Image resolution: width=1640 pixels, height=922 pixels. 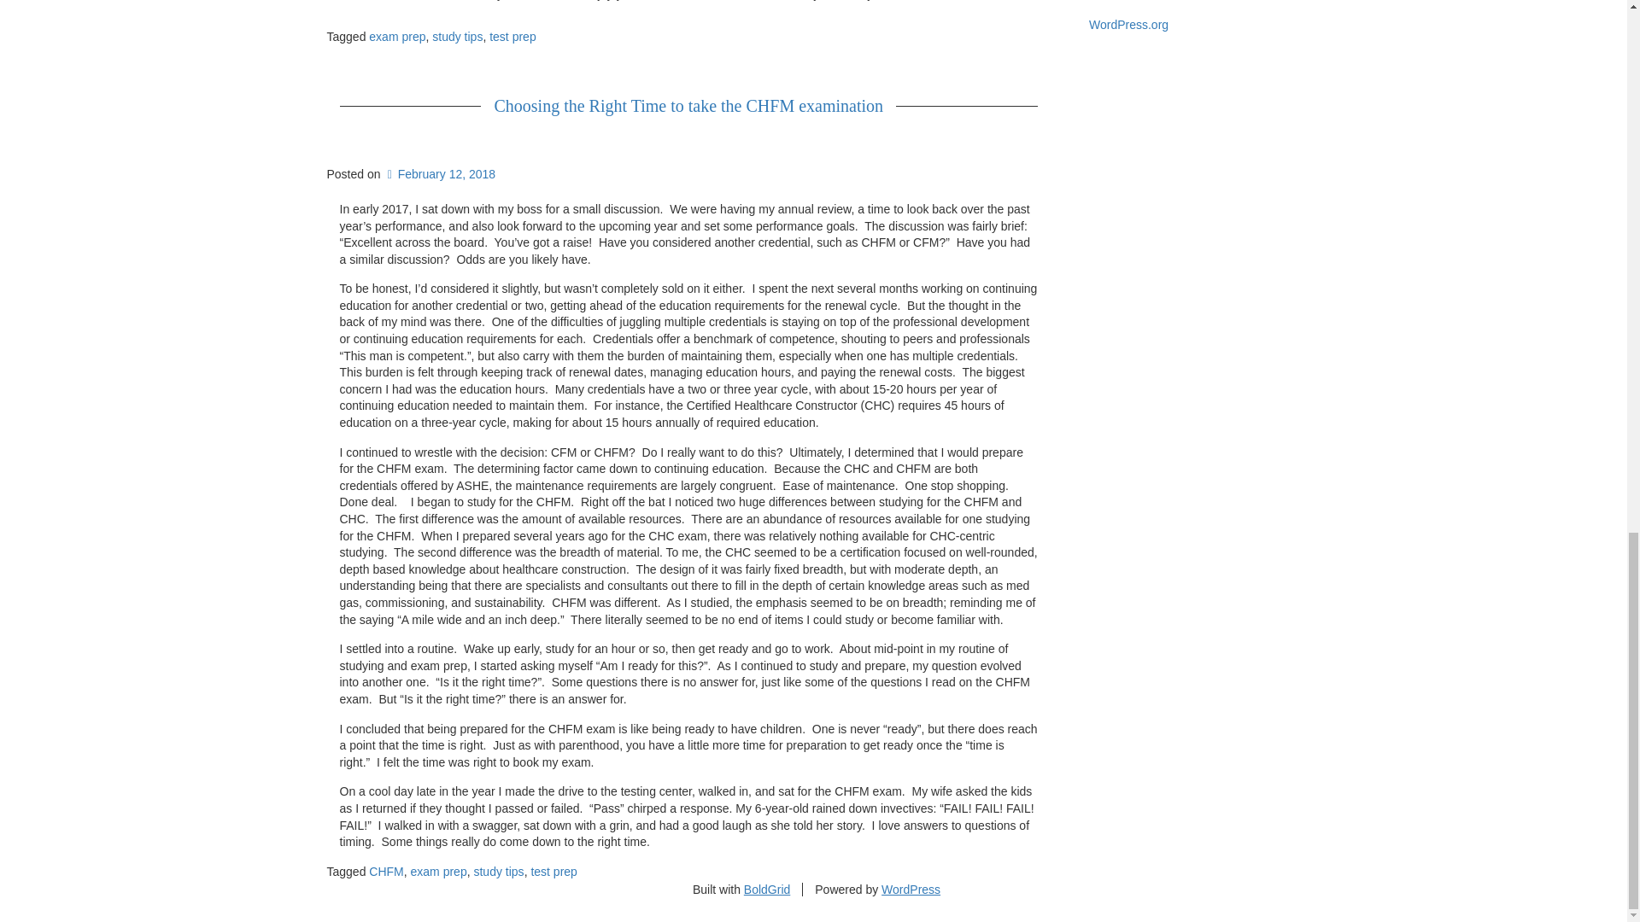 I want to click on exam prep, so click(x=396, y=36).